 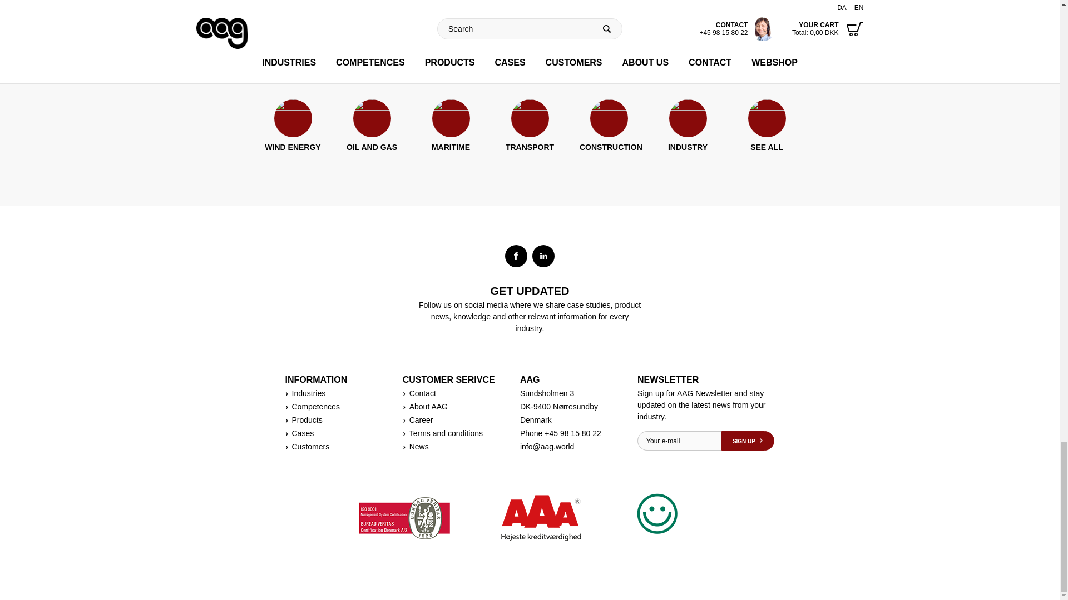 I want to click on Sign up, so click(x=748, y=441).